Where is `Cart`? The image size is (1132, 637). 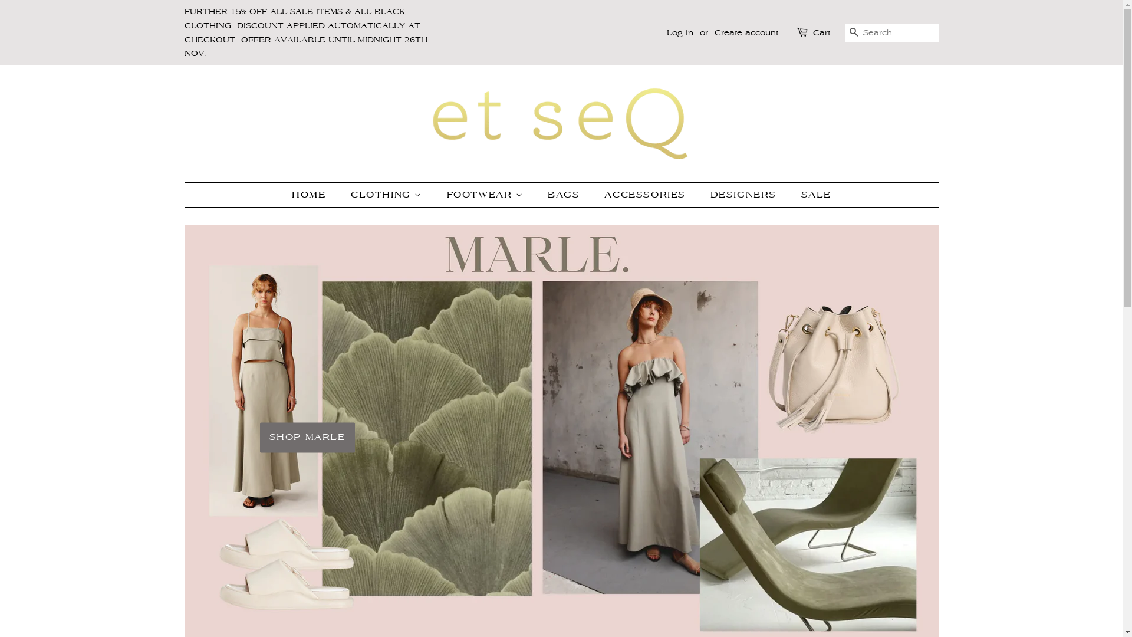
Cart is located at coordinates (821, 33).